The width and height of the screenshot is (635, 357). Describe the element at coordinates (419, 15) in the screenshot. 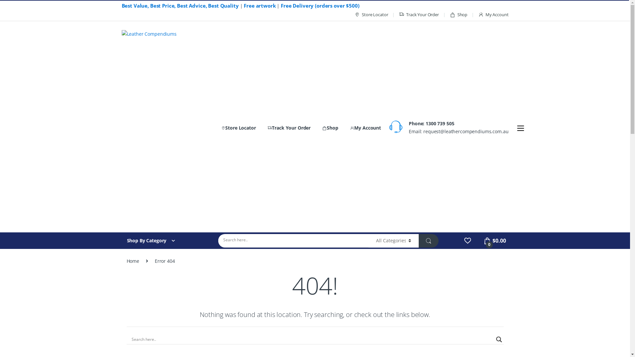

I see `Track Your Order` at that location.